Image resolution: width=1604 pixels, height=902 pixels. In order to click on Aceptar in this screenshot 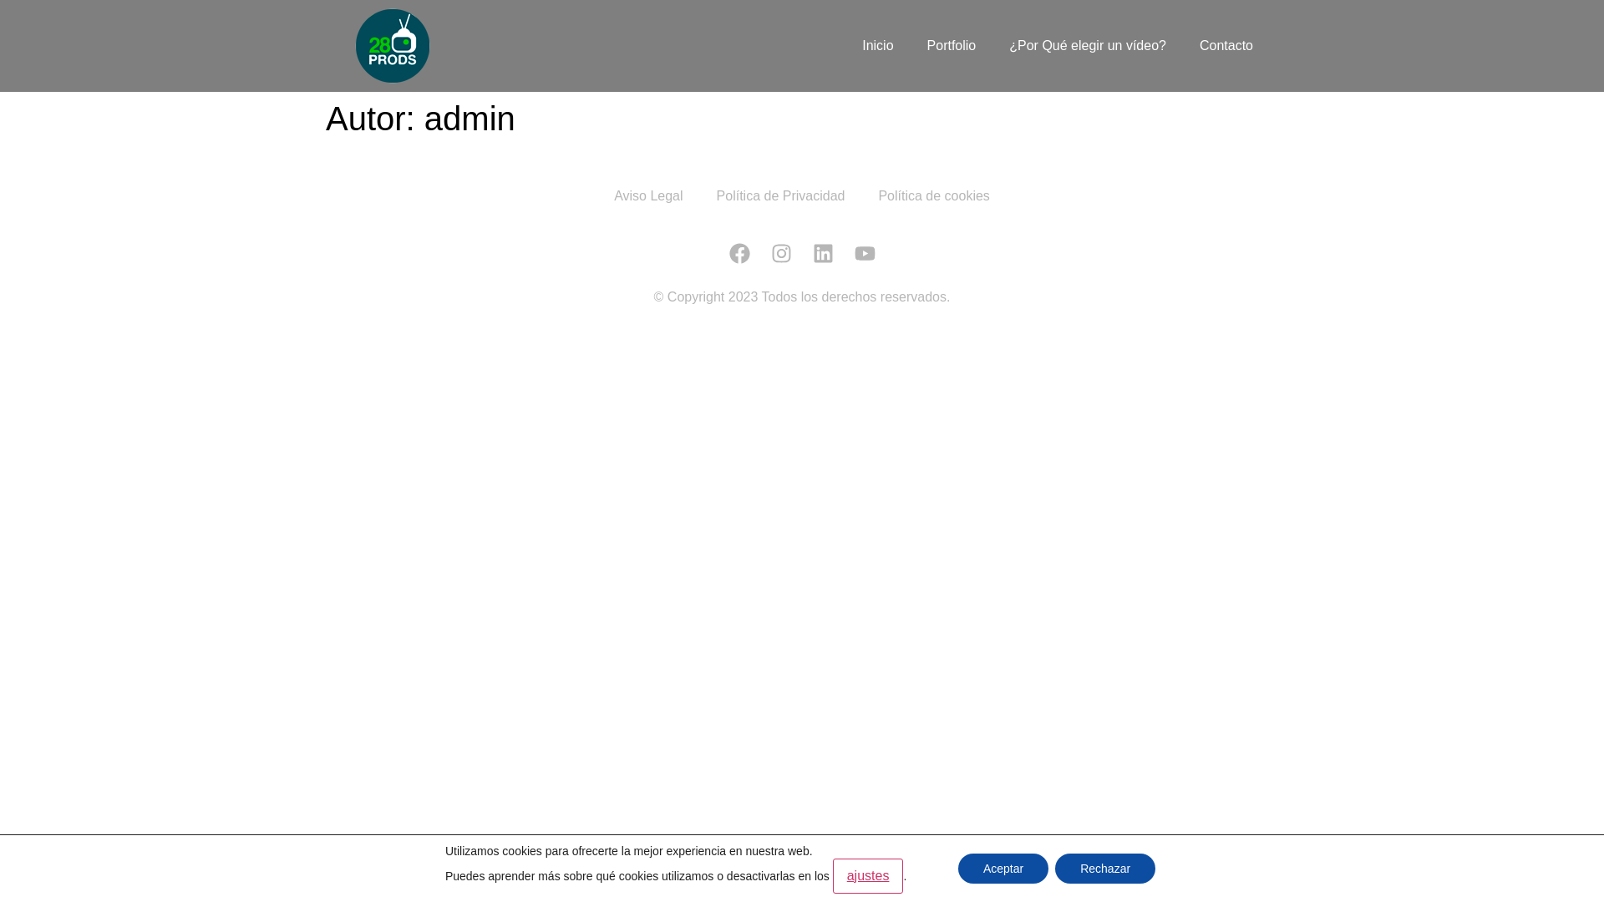, I will do `click(1003, 869)`.